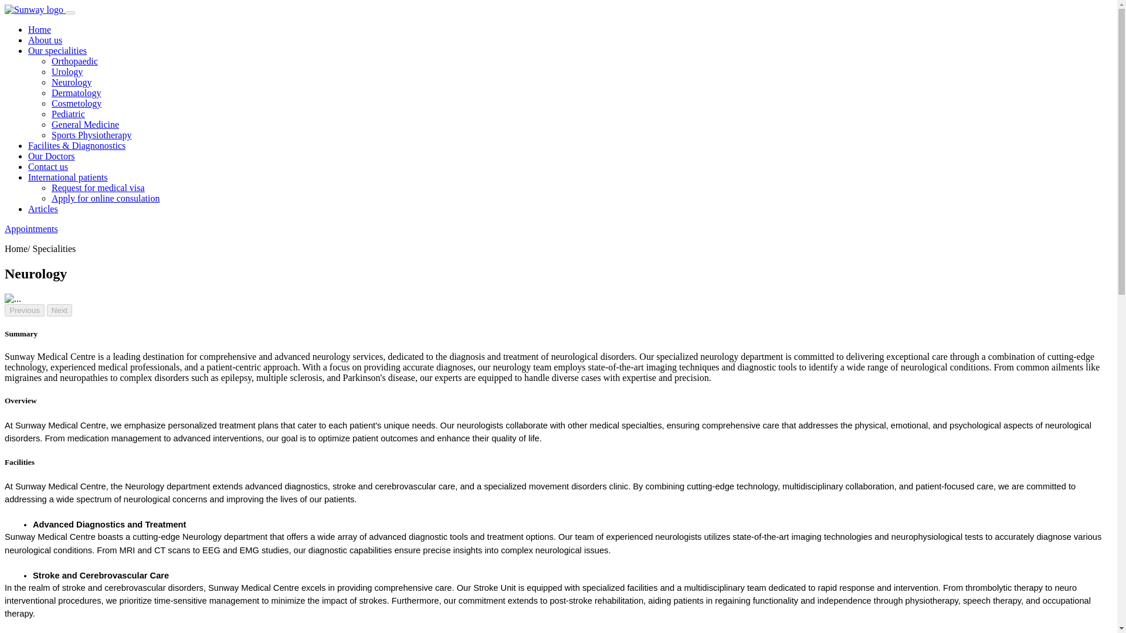  Describe the element at coordinates (31, 229) in the screenshot. I see `Appointments` at that location.